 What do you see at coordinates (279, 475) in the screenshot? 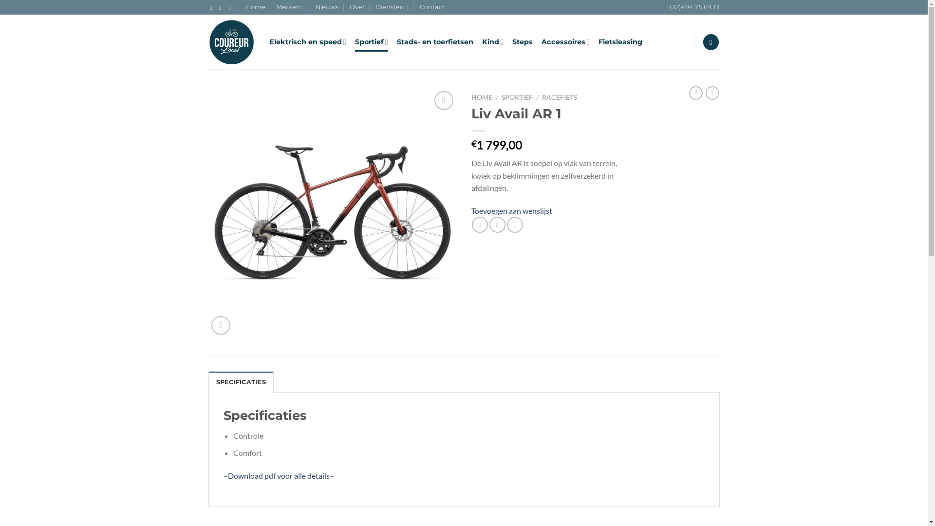
I see `Download pdf voor alle details` at bounding box center [279, 475].